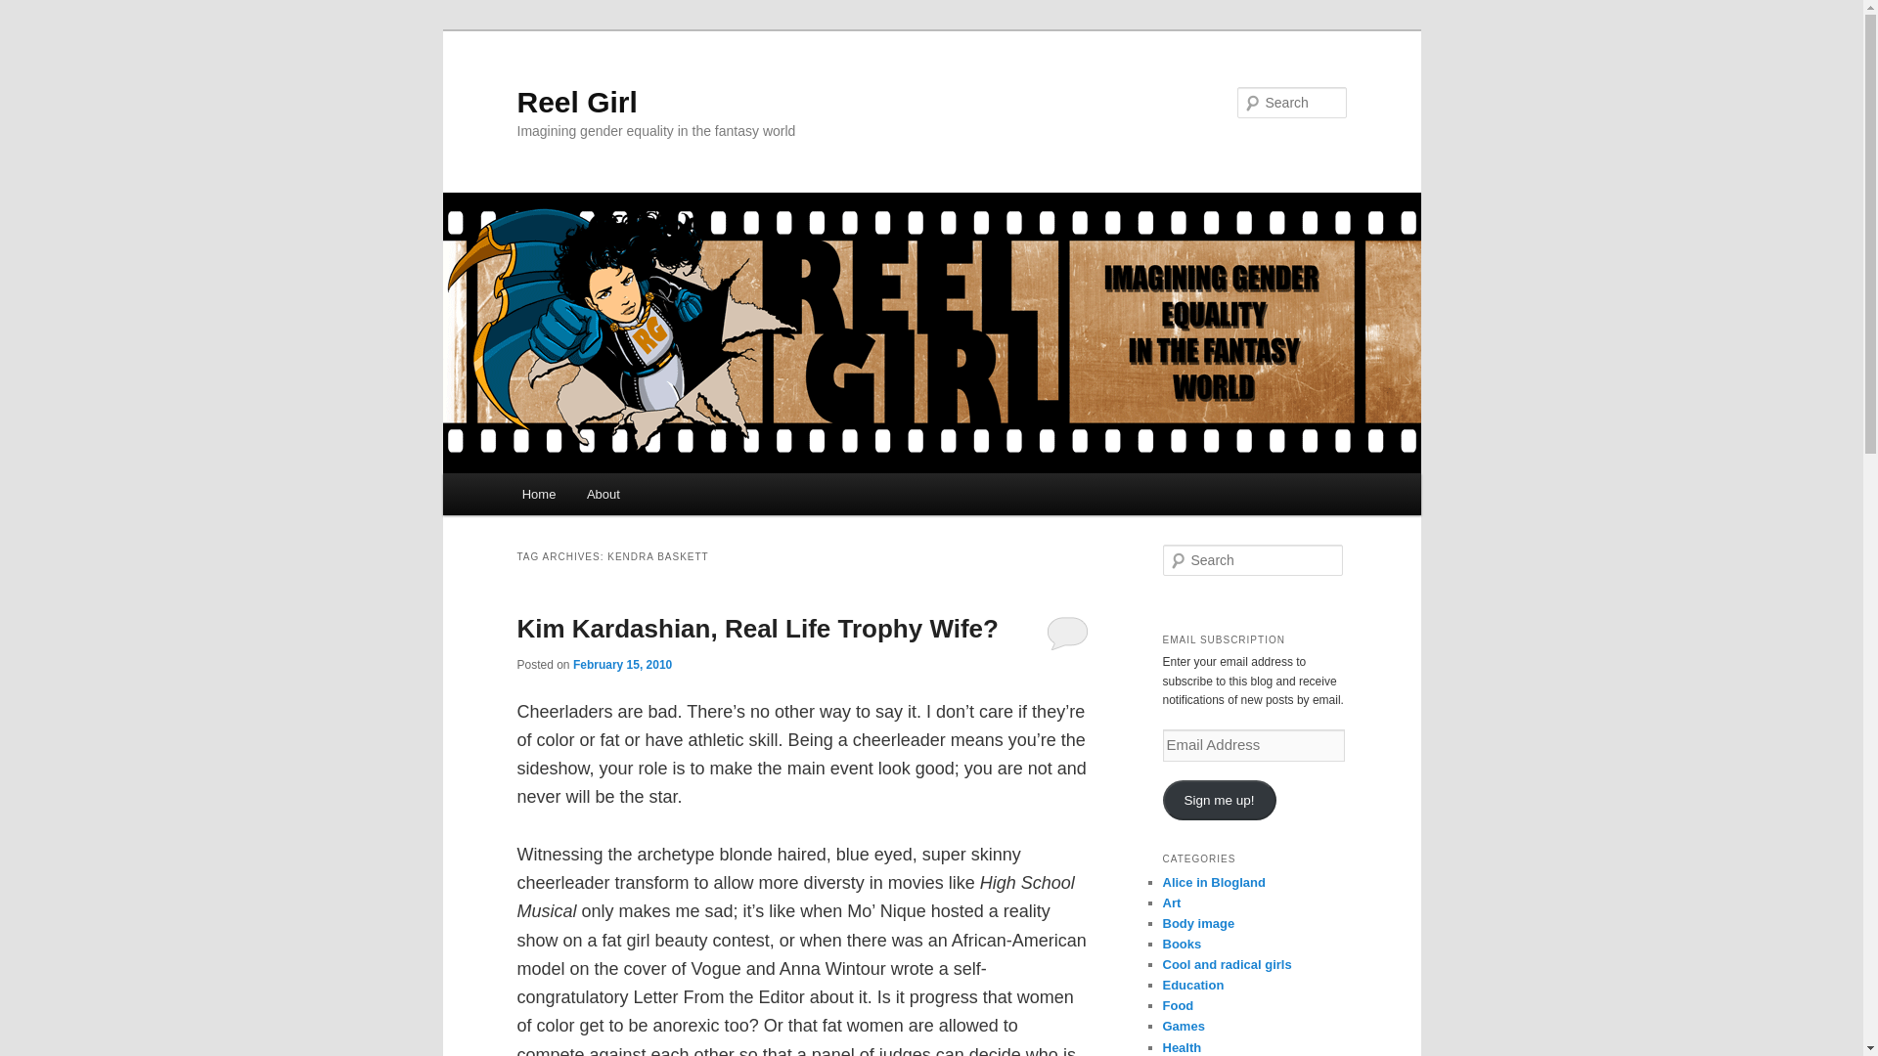 Image resolution: width=1878 pixels, height=1056 pixels. I want to click on Food, so click(1178, 1005).